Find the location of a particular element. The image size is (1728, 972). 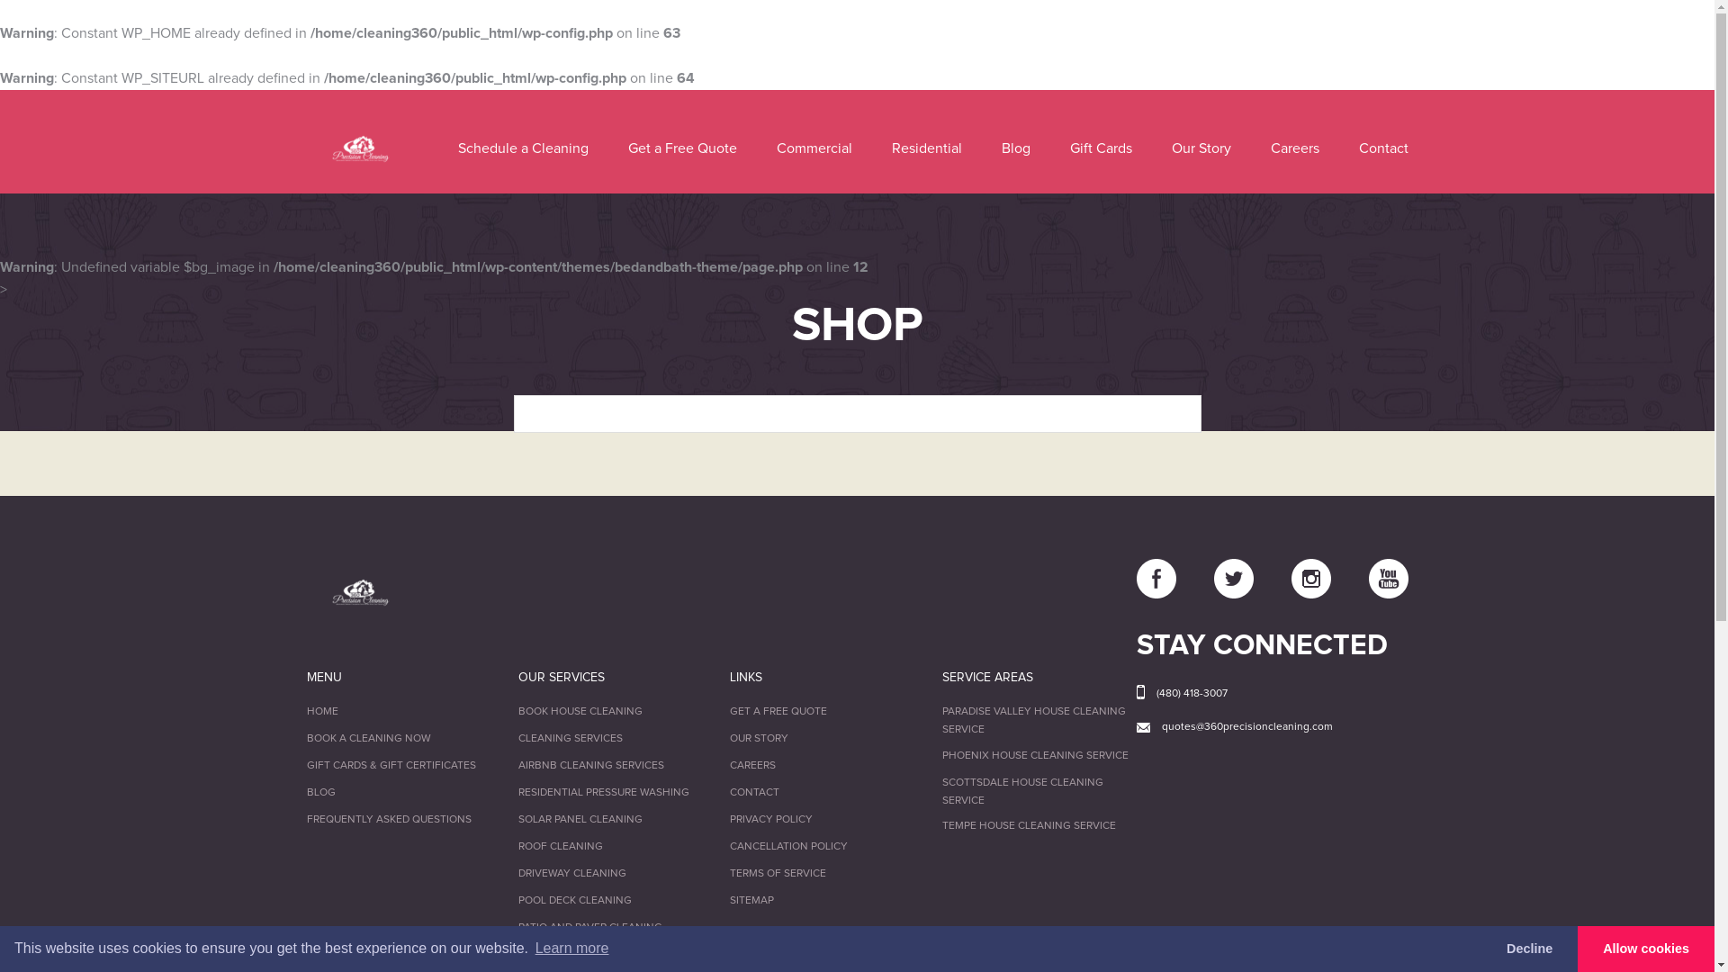

SCOTTSDALE HOUSE CLEANING SERVICE is located at coordinates (1022, 792).